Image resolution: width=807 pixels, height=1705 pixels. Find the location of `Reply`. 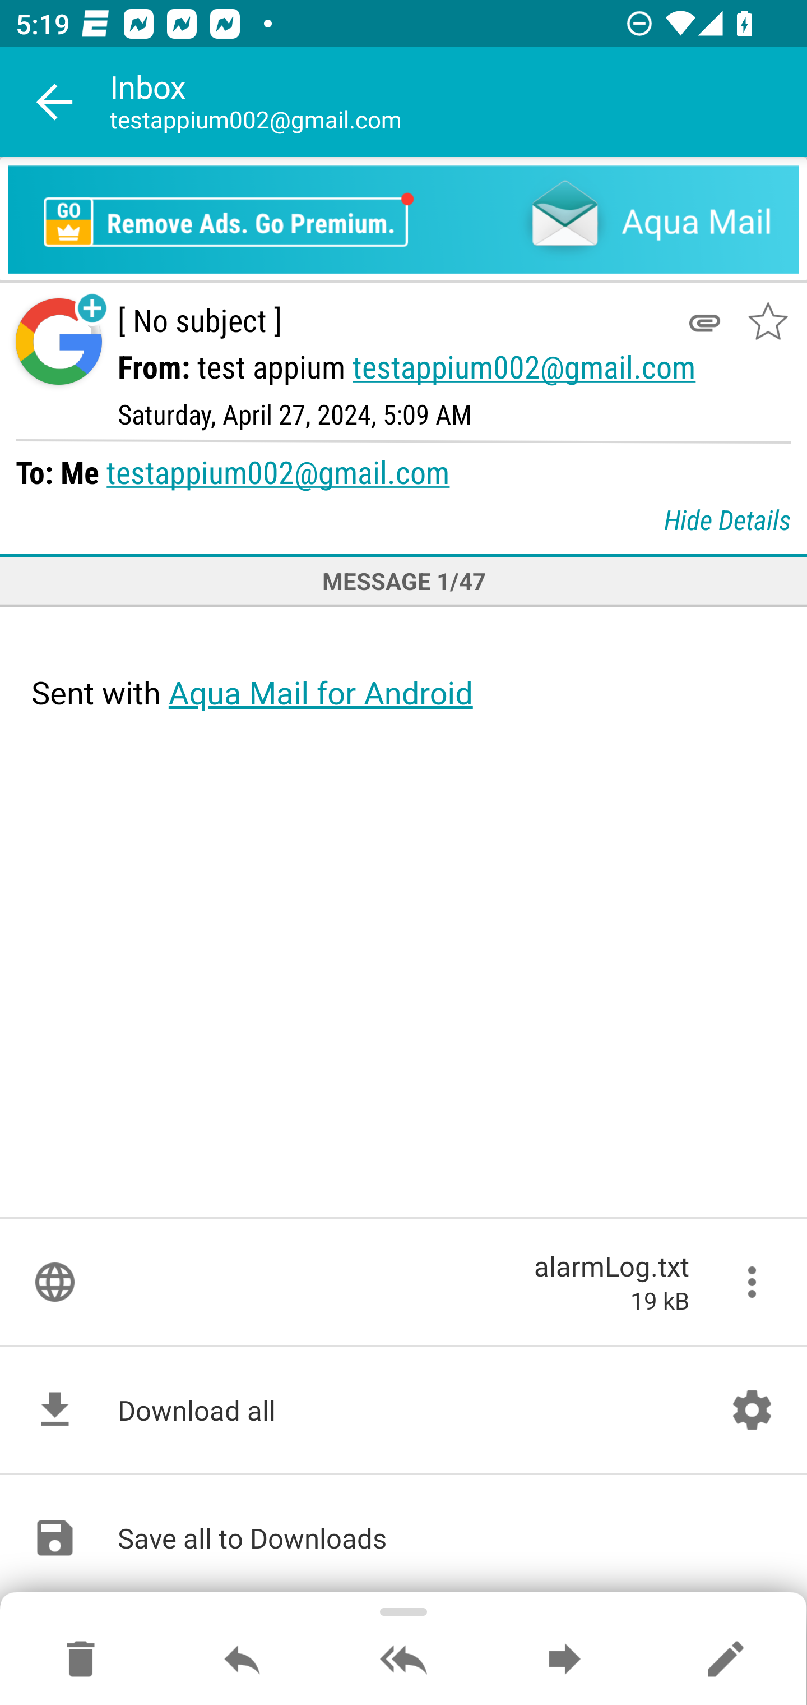

Reply is located at coordinates (242, 1660).